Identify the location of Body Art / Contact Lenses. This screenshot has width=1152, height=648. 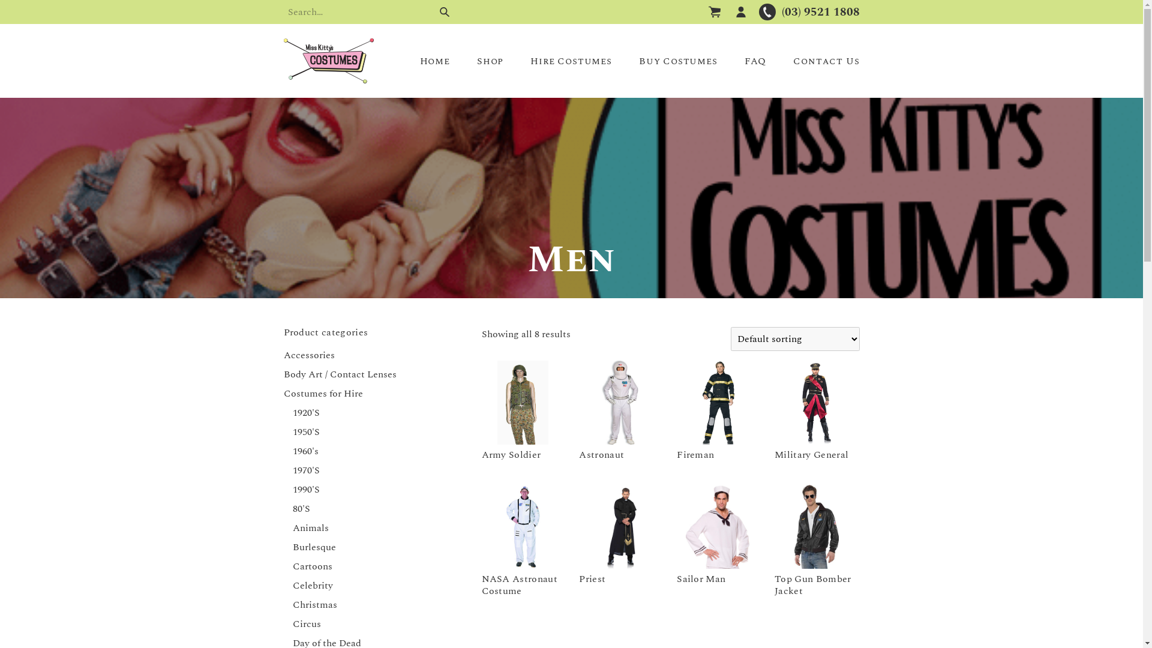
(340, 374).